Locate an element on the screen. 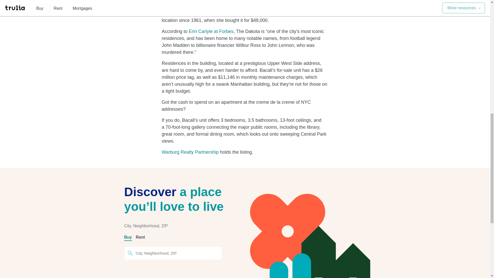 This screenshot has width=494, height=278. death at age 89 is located at coordinates (291, 6).